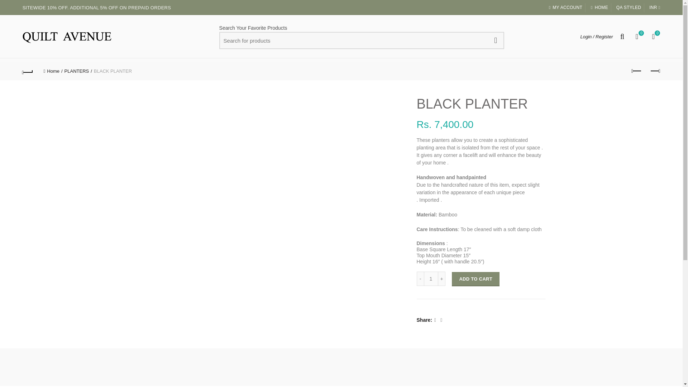 The image size is (688, 387). I want to click on WICKER WEAVES, so click(629, 7).